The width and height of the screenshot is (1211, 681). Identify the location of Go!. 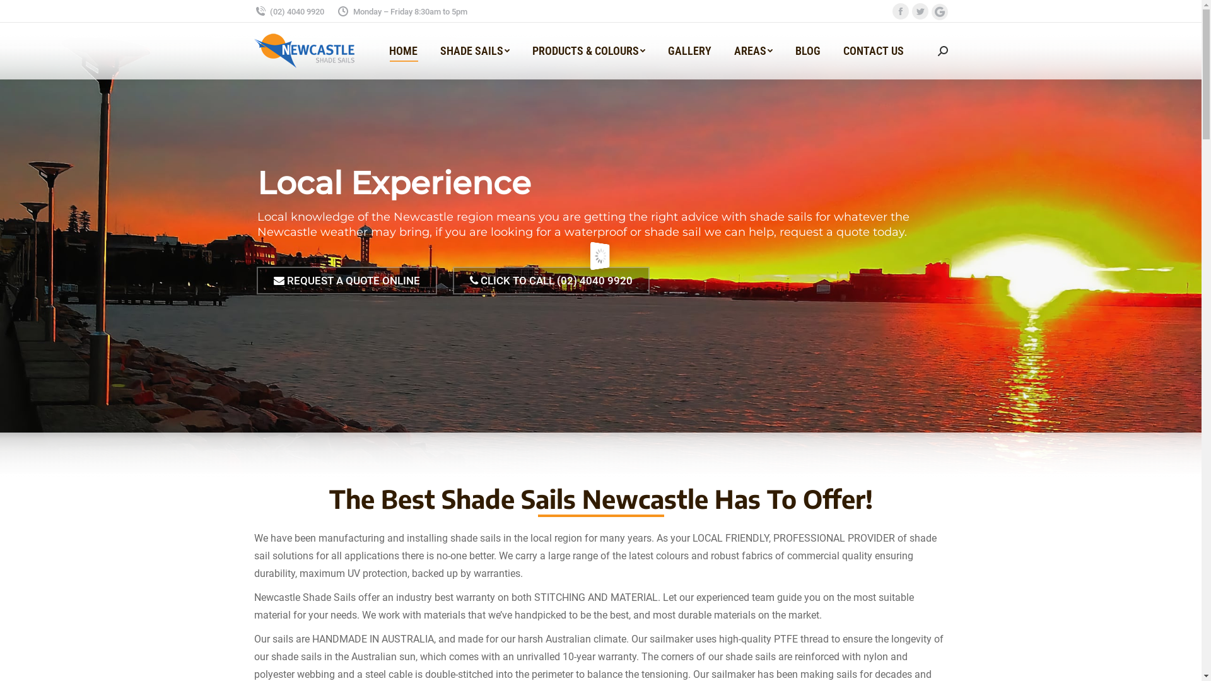
(20, 13).